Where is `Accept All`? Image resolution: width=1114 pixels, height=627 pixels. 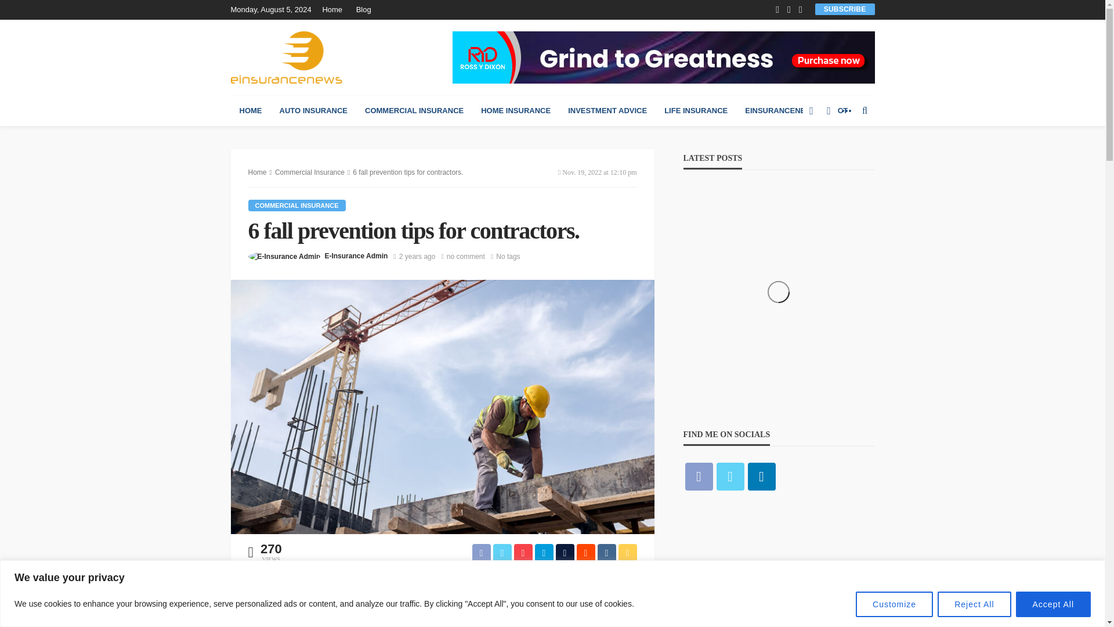 Accept All is located at coordinates (1053, 604).